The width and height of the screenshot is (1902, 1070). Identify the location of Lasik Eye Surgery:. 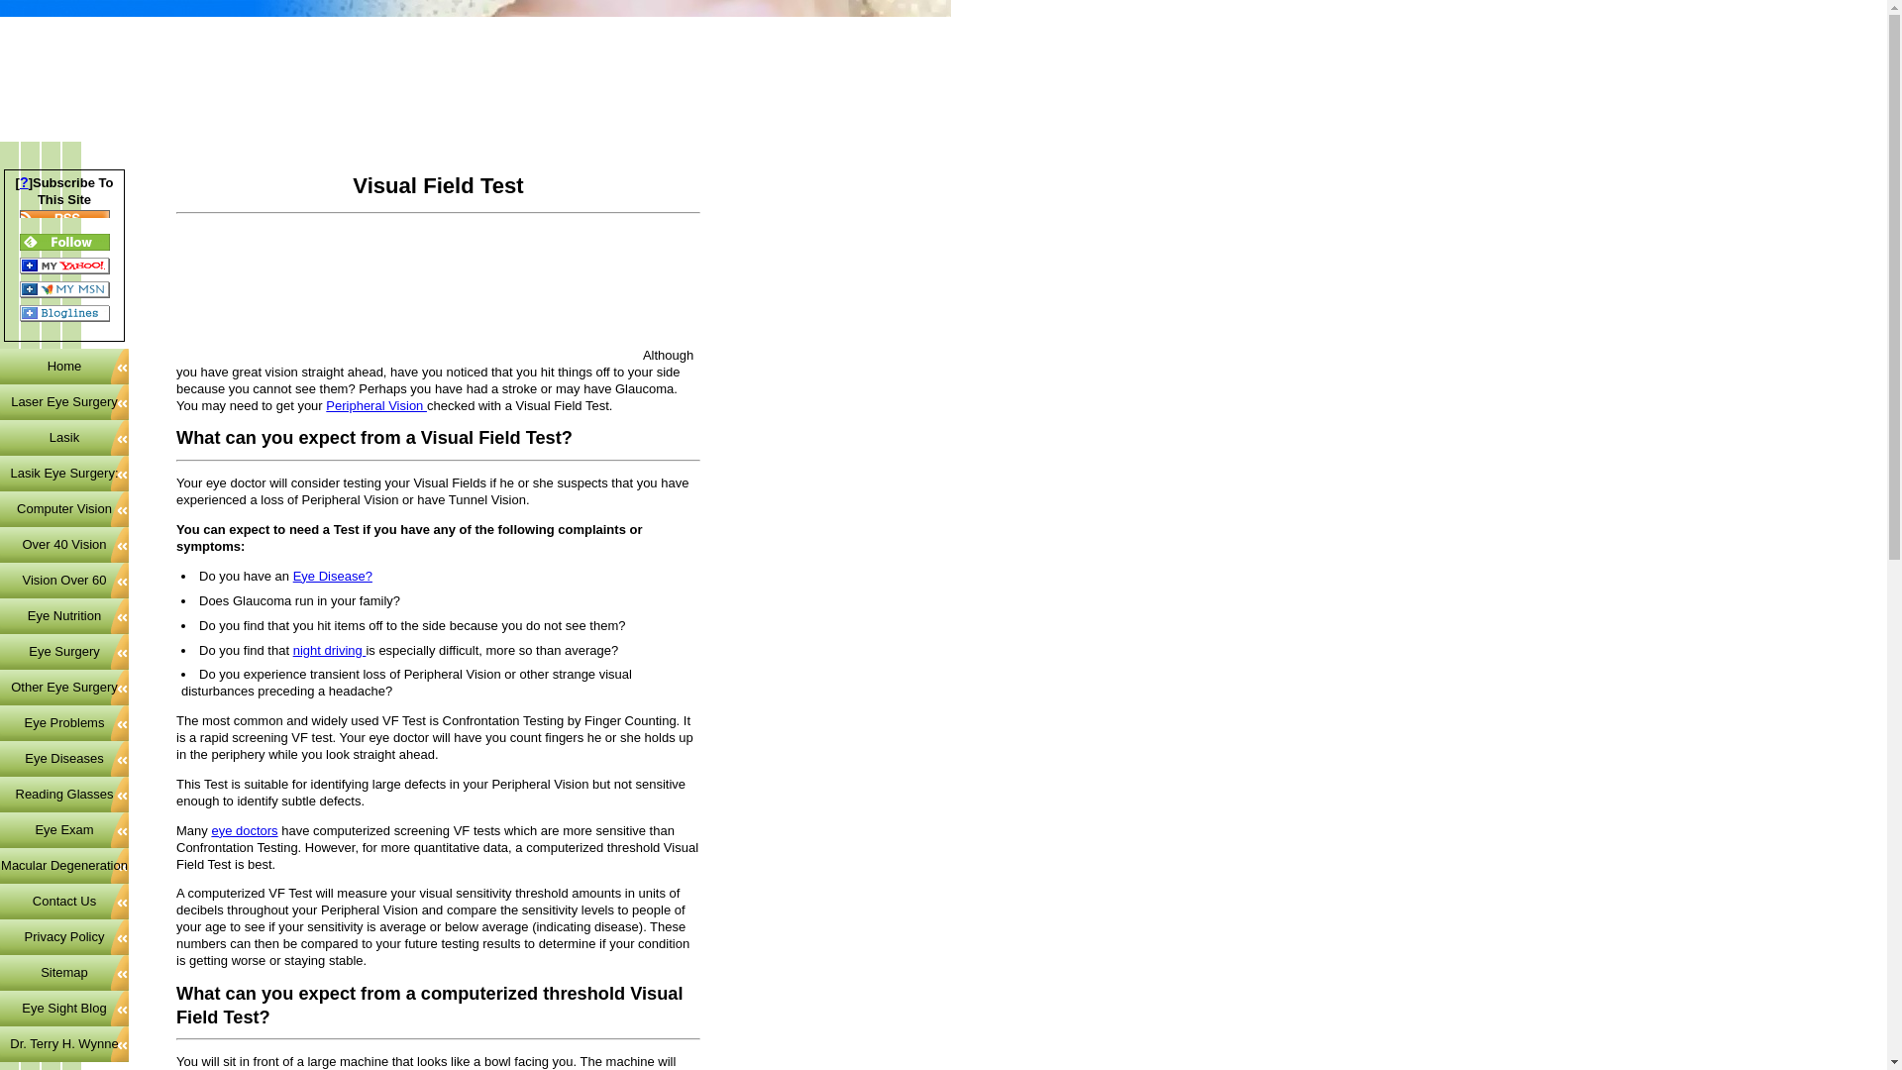
(64, 474).